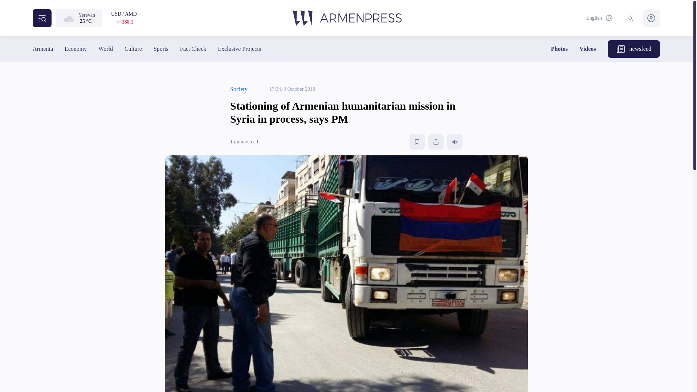 The image size is (697, 392). I want to click on Fact Check, so click(193, 49).